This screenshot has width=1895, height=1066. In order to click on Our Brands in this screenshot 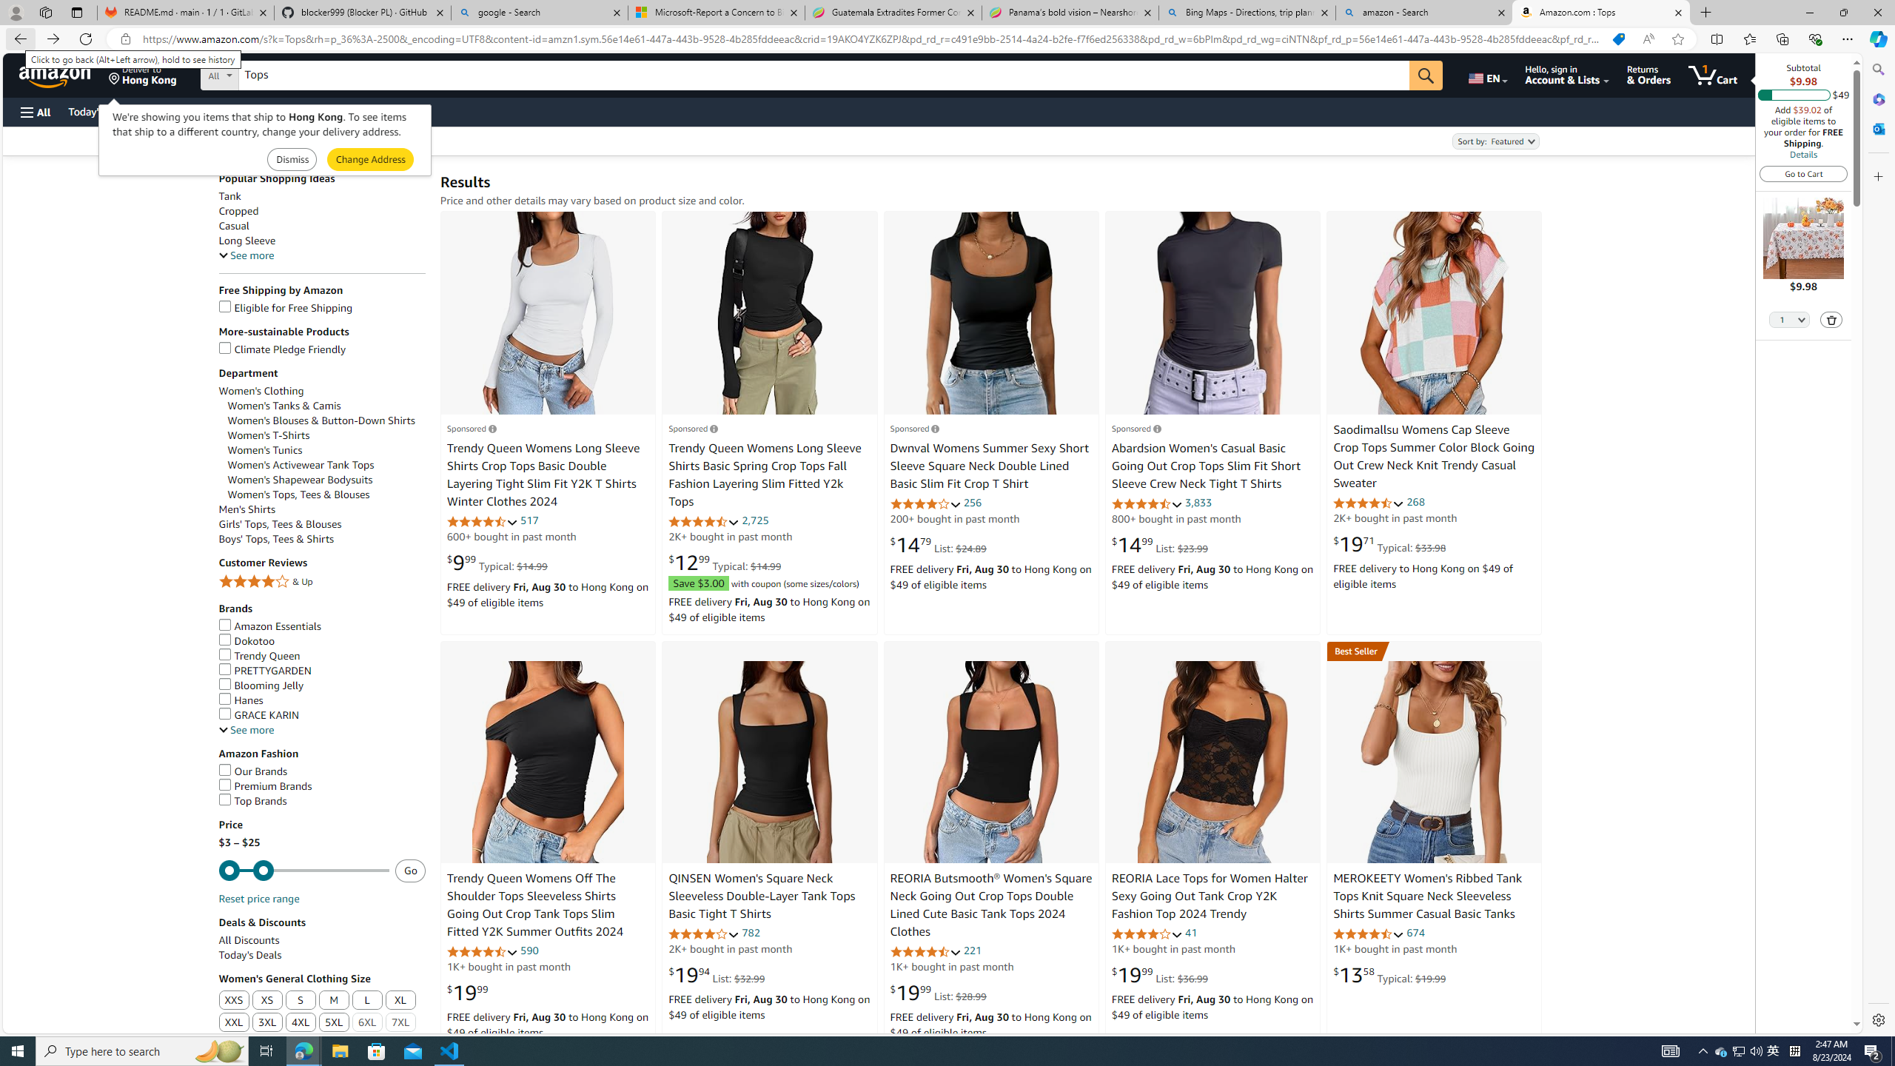, I will do `click(253, 771)`.